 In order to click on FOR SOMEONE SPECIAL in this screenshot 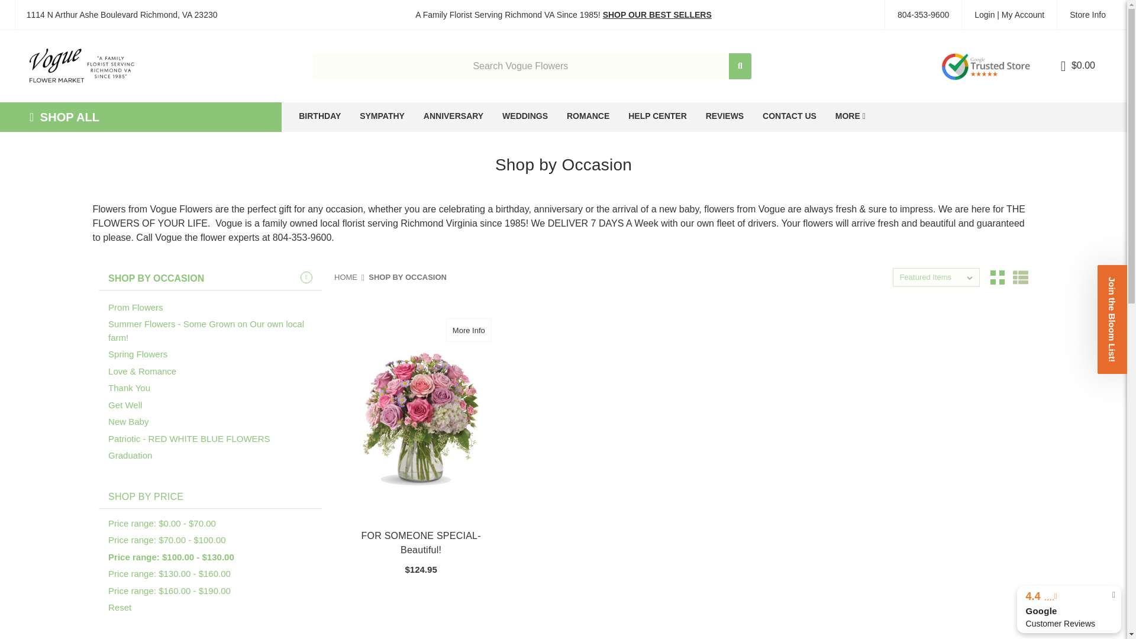, I will do `click(421, 415)`.